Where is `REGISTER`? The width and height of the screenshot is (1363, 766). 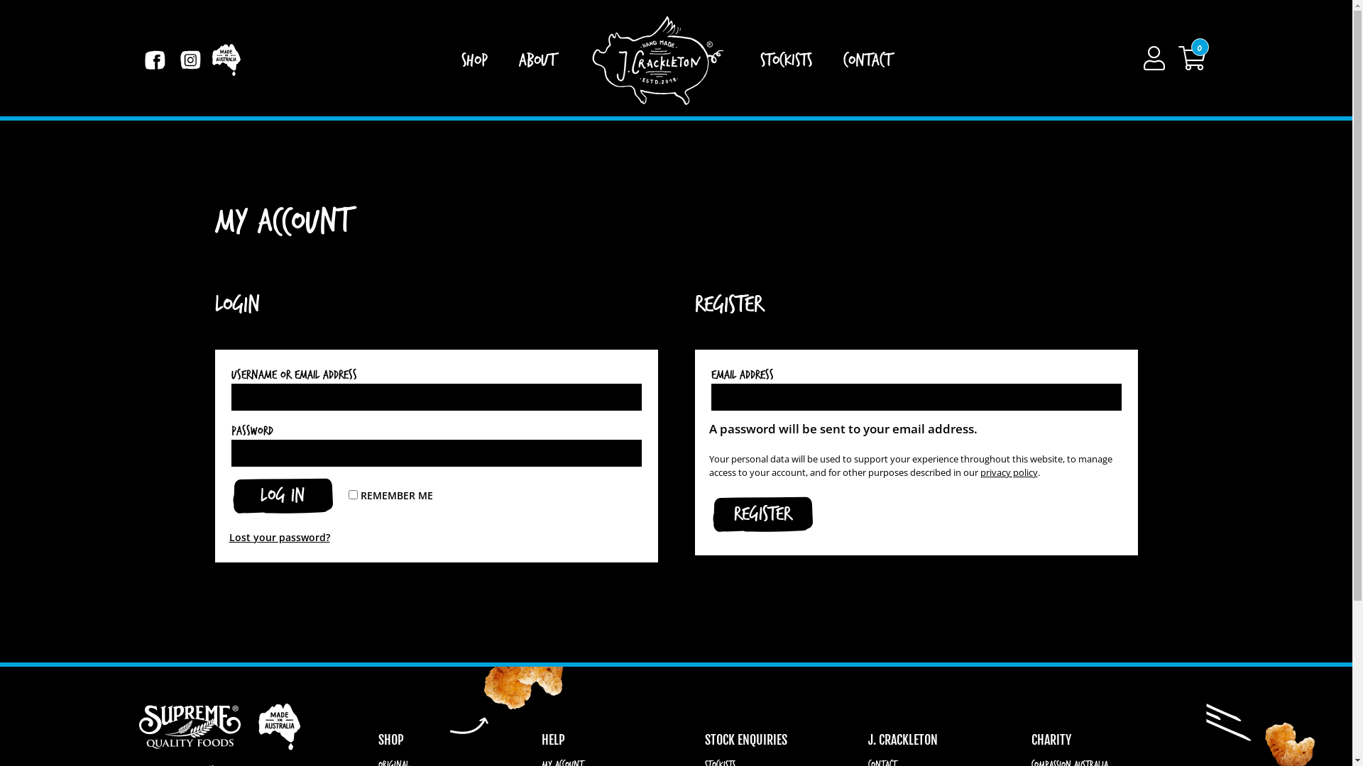
REGISTER is located at coordinates (762, 514).